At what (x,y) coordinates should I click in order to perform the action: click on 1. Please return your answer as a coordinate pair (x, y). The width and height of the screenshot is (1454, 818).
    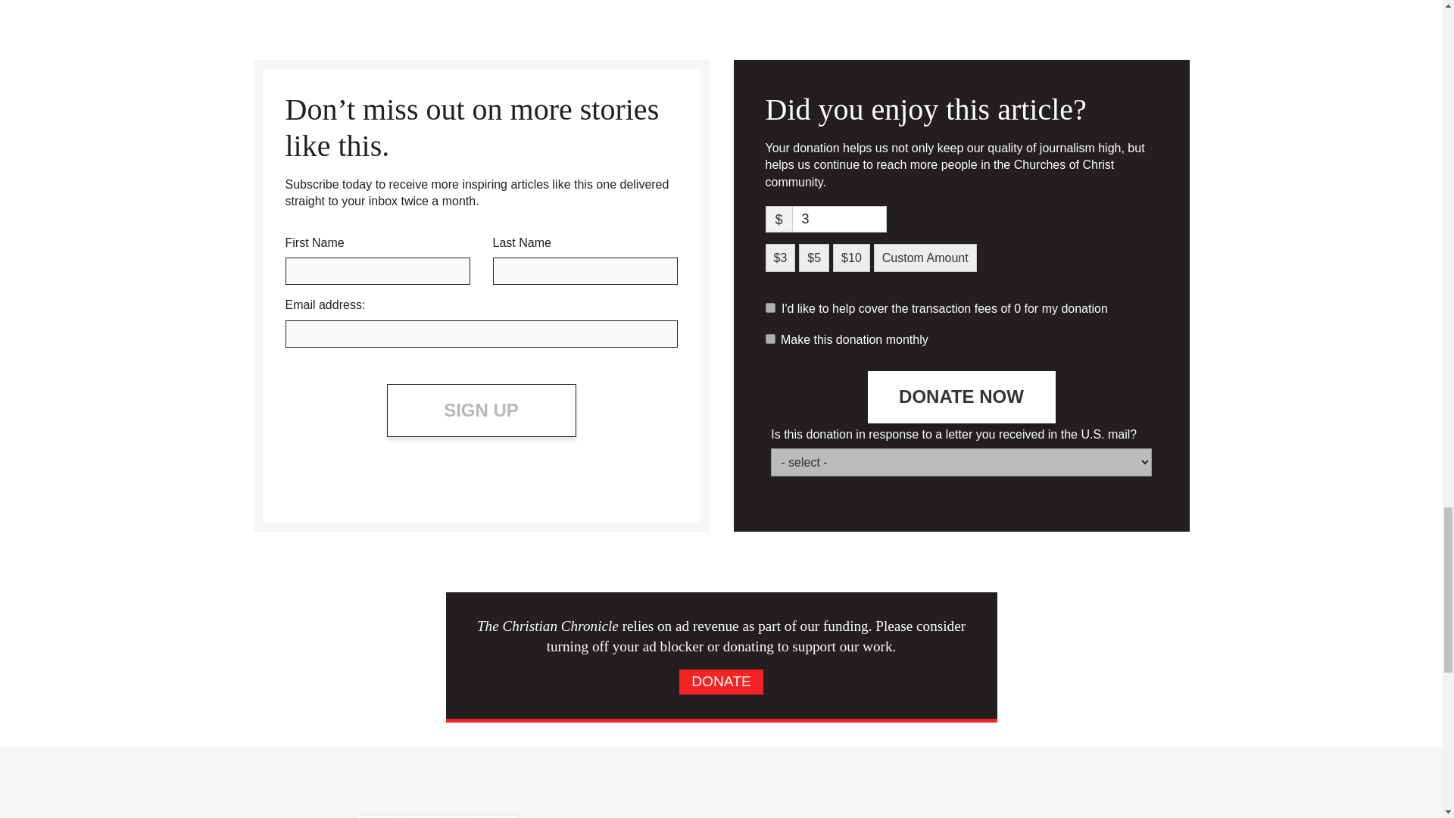
    Looking at the image, I should click on (769, 308).